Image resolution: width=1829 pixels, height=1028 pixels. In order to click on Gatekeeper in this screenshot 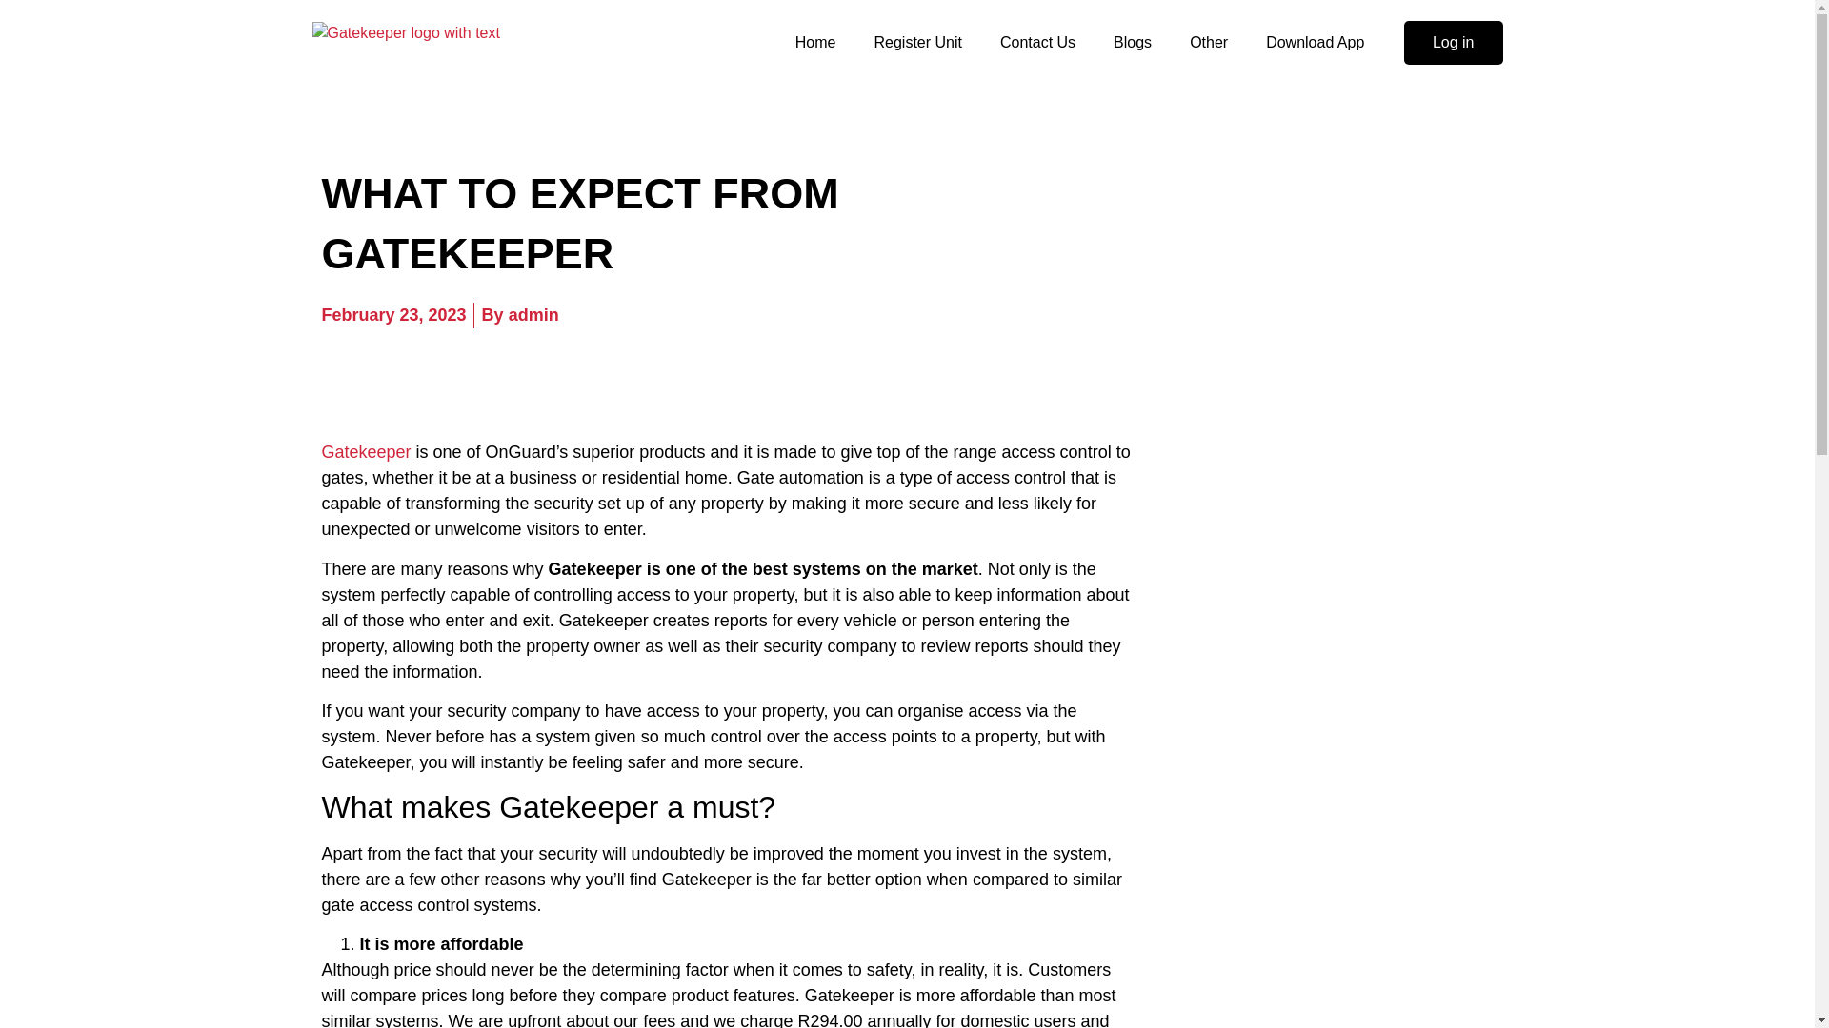, I will do `click(366, 465)`.